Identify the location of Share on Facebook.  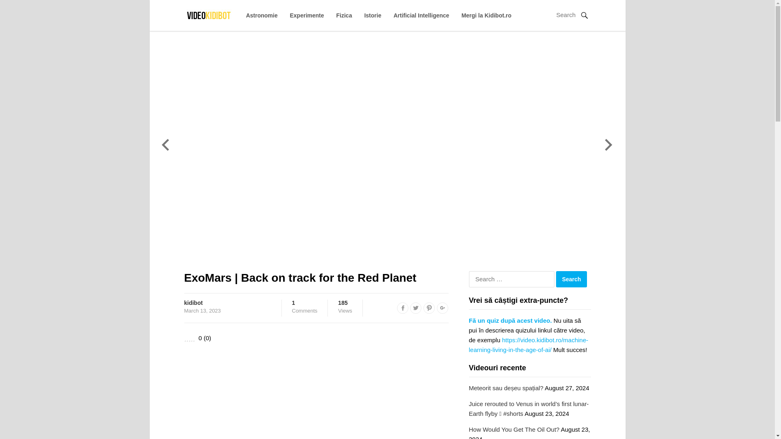
(403, 308).